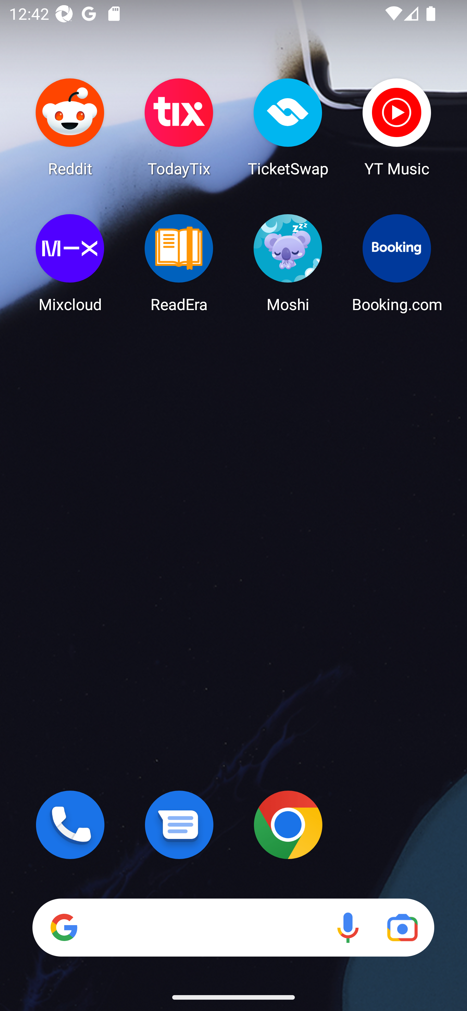 The height and width of the screenshot is (1011, 467). I want to click on Booking.com, so click(397, 263).